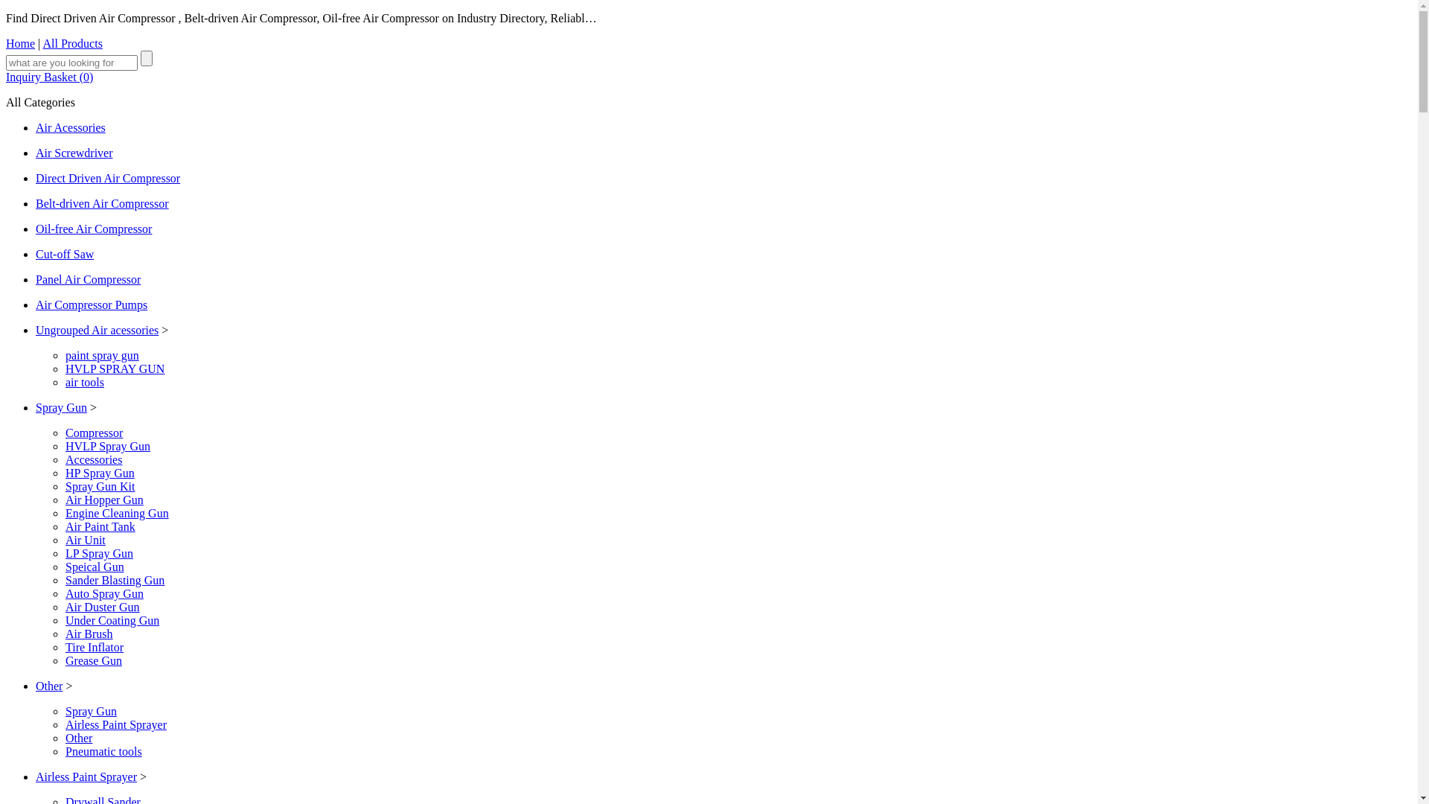 The width and height of the screenshot is (1429, 804). What do you see at coordinates (116, 725) in the screenshot?
I see `Airless Paint Sprayer` at bounding box center [116, 725].